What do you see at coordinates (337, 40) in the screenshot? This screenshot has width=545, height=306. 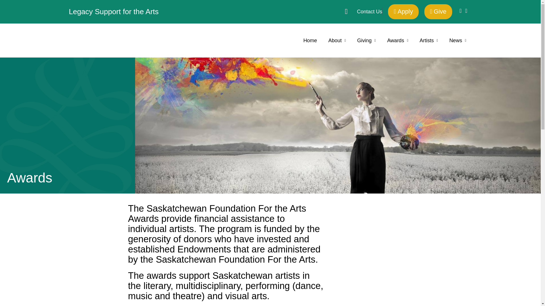 I see `About` at bounding box center [337, 40].